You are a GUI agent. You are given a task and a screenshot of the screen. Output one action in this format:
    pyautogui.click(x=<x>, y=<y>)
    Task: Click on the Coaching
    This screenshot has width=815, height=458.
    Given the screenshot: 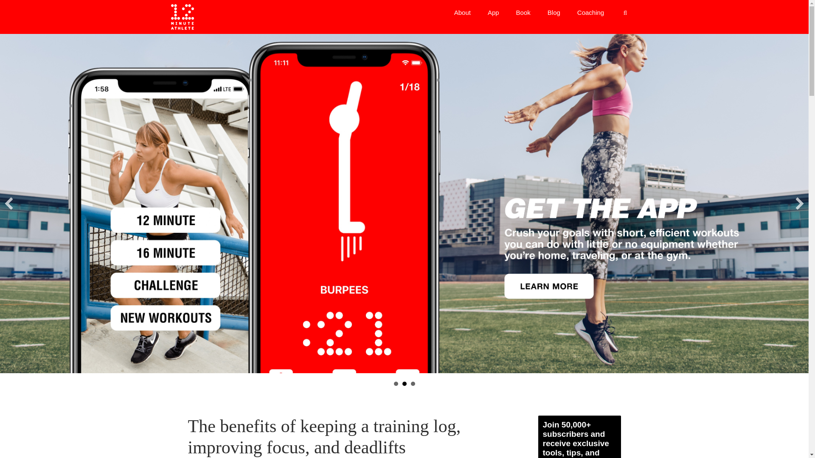 What is the action you would take?
    pyautogui.click(x=591, y=13)
    